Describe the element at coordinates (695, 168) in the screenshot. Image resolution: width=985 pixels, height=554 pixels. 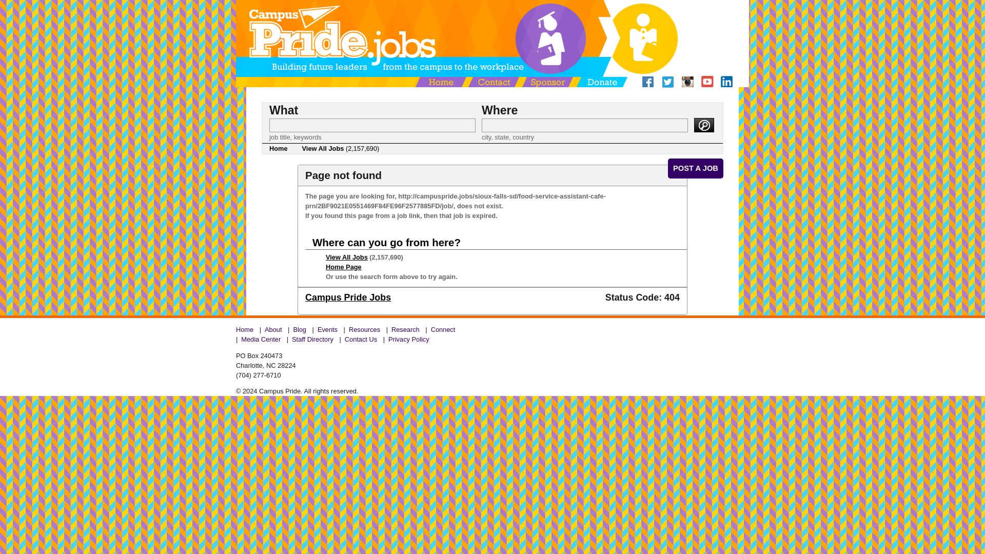
I see `POST A JOB` at that location.